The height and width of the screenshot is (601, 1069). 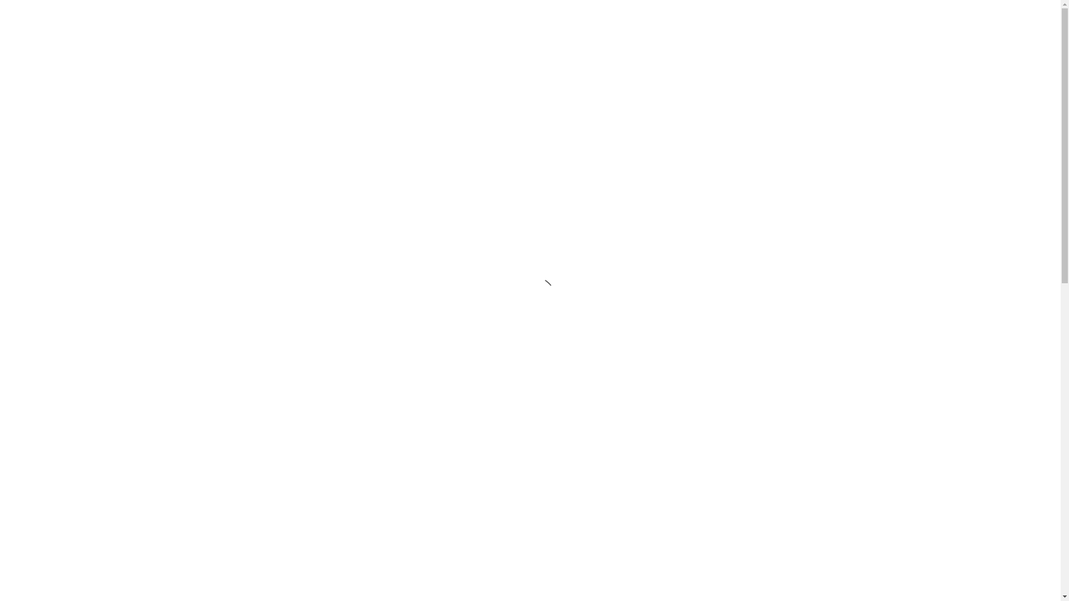 I want to click on HOME, so click(x=528, y=20).